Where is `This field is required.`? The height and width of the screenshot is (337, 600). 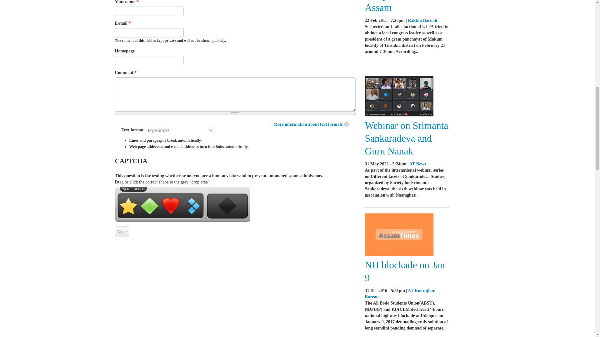 This field is required. is located at coordinates (137, 2).